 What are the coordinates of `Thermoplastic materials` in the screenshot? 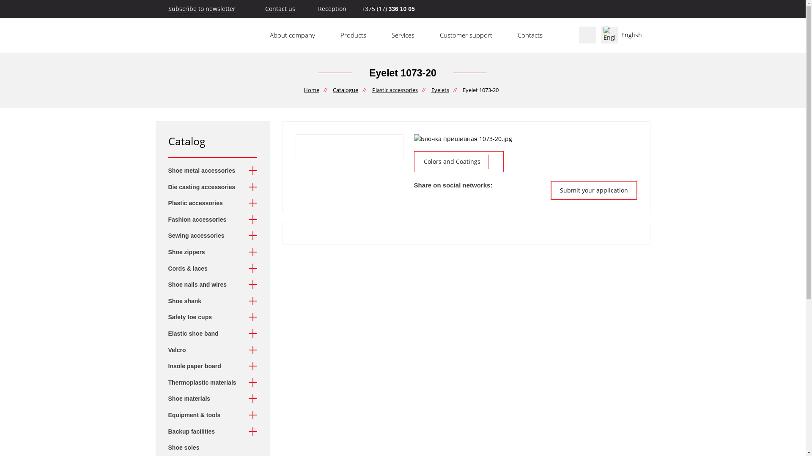 It's located at (207, 383).